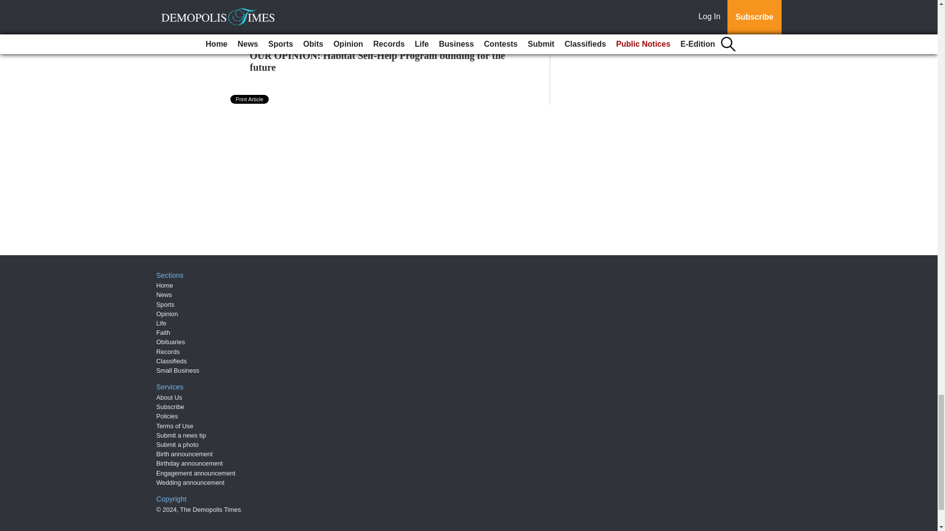 Image resolution: width=945 pixels, height=531 pixels. I want to click on Sports, so click(165, 305).